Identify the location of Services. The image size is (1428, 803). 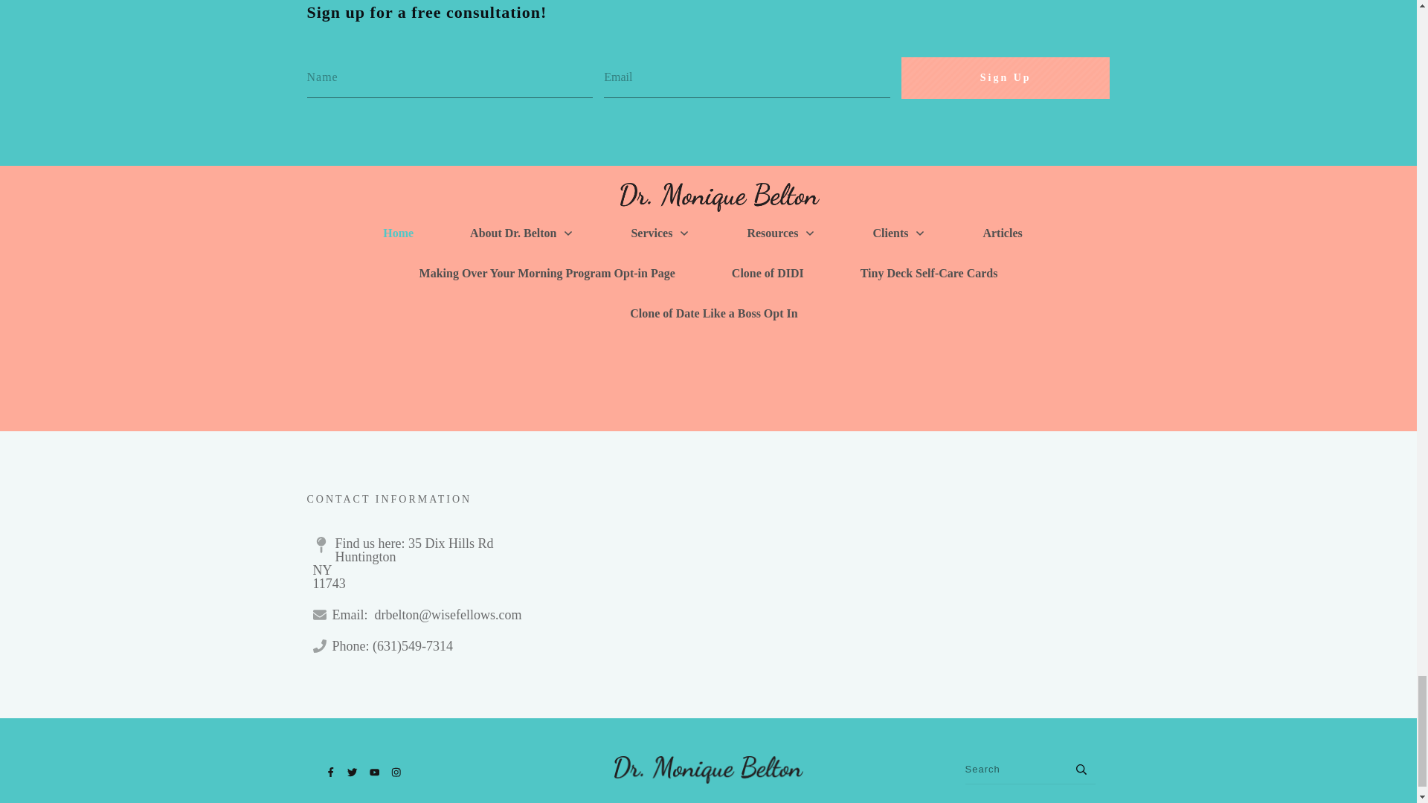
(660, 233).